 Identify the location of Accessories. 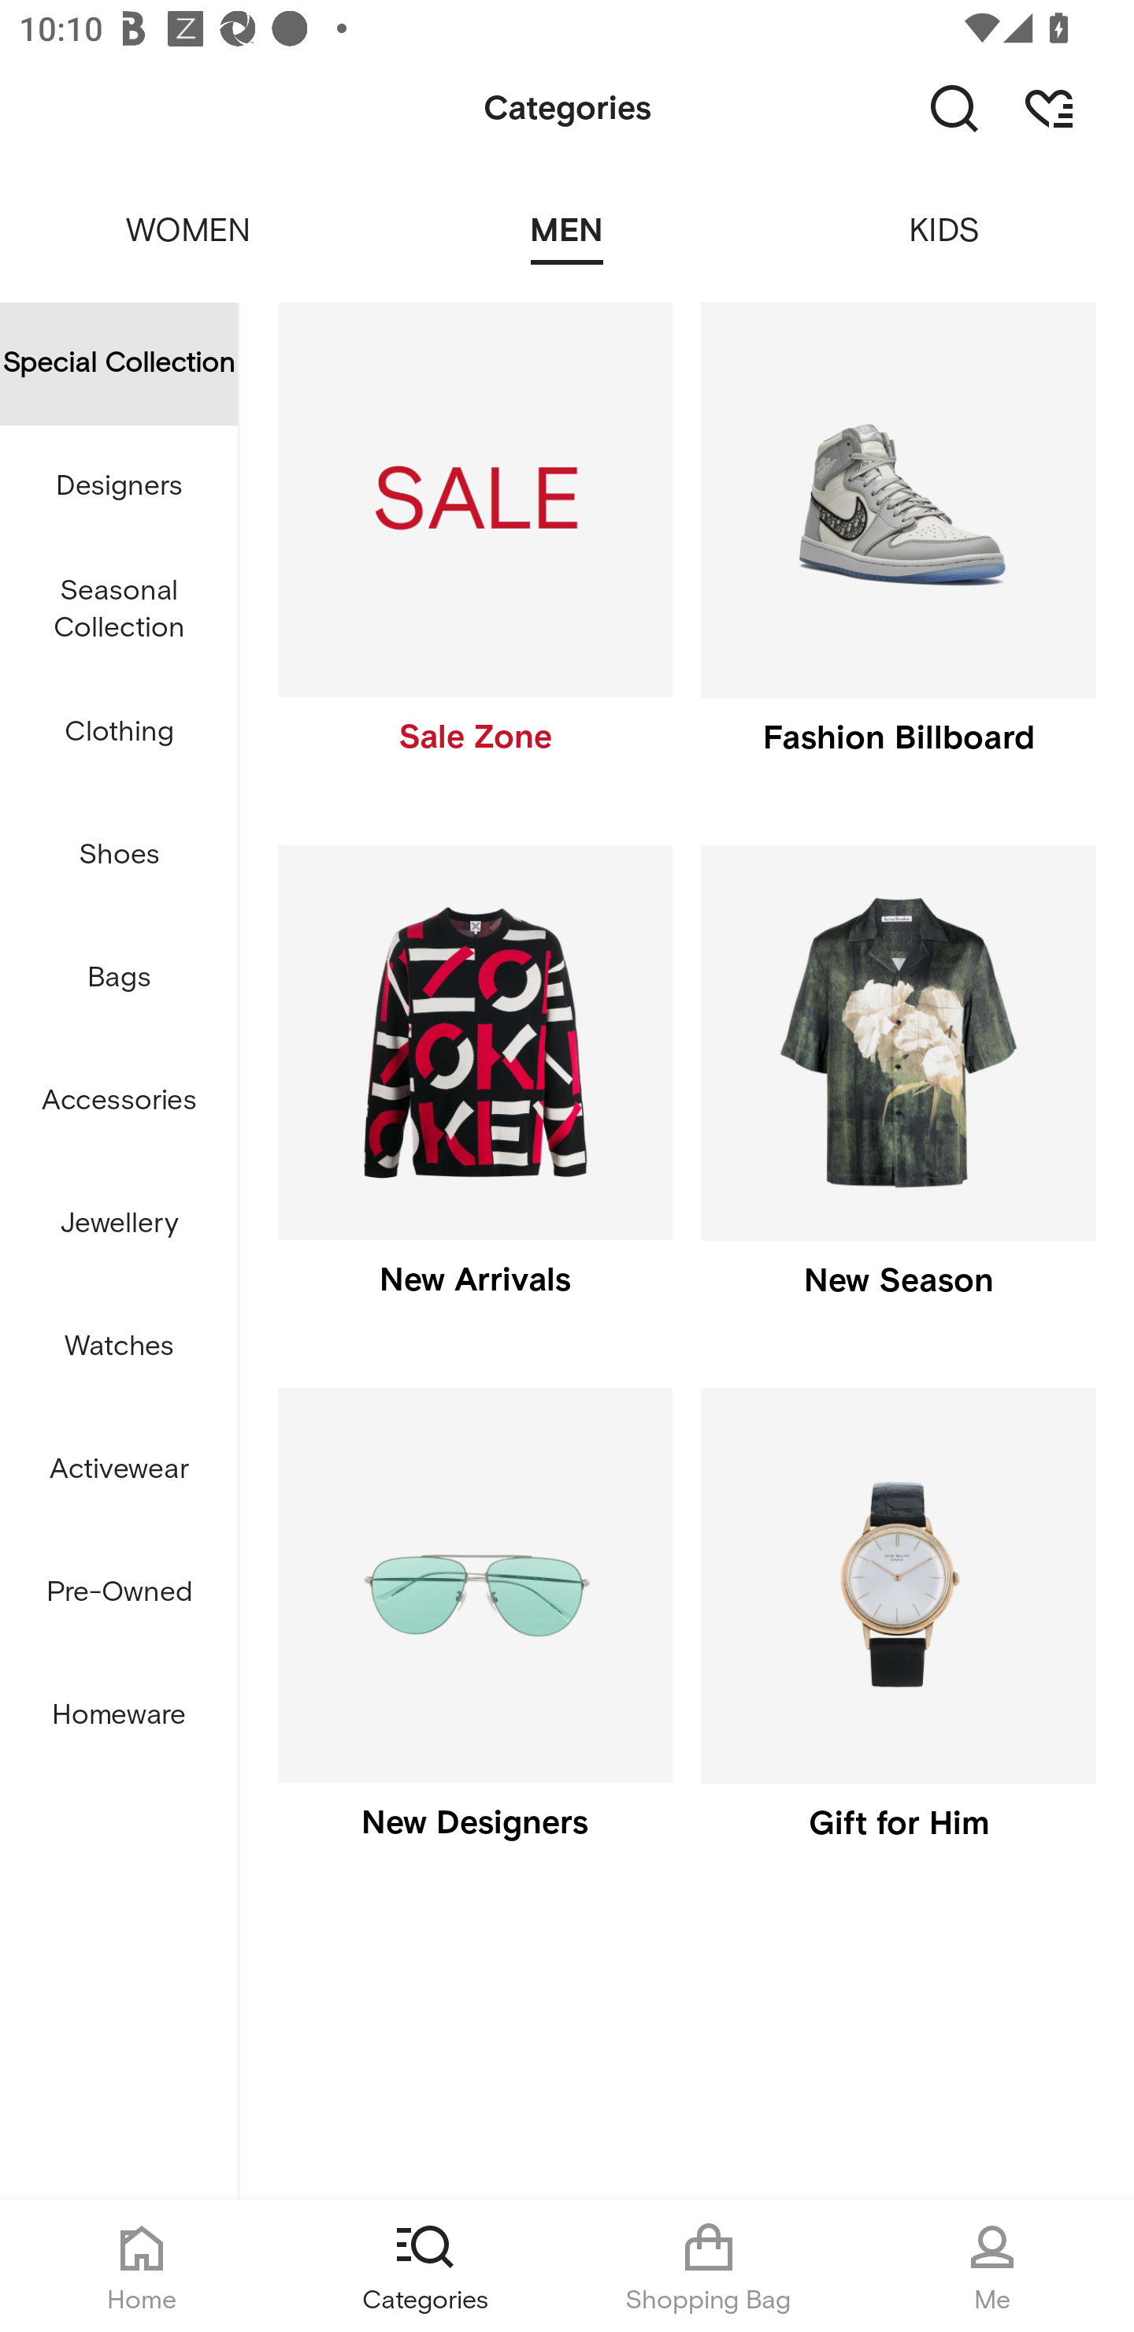
(119, 1101).